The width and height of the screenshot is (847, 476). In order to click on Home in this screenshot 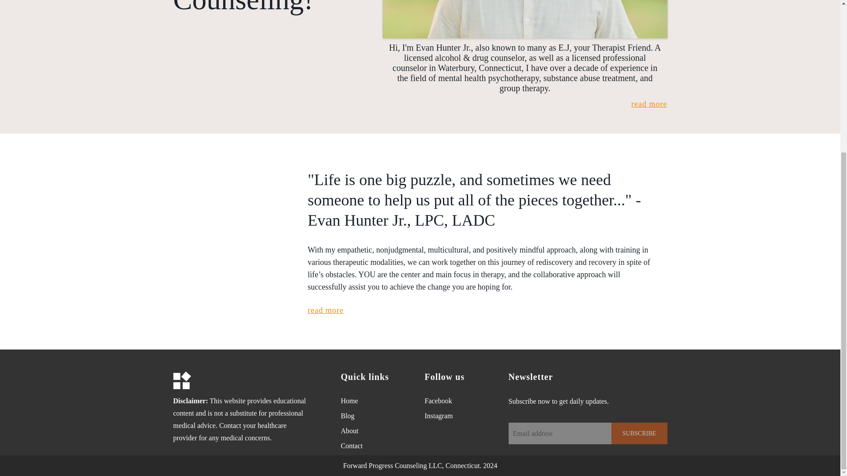, I will do `click(349, 401)`.